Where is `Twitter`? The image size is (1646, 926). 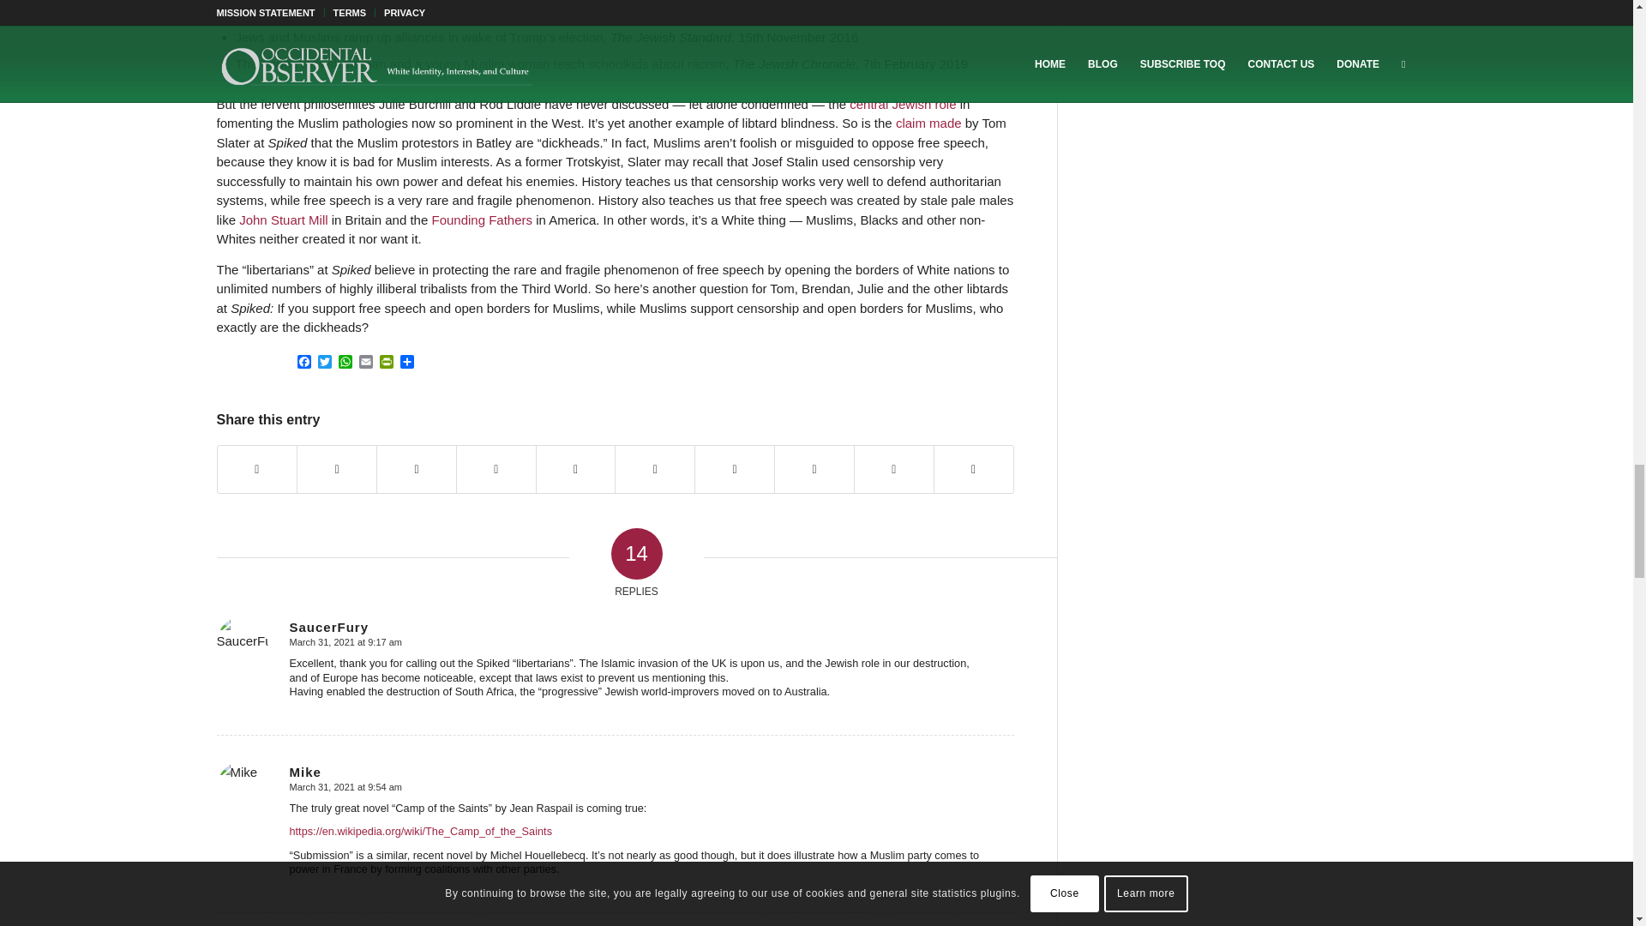
Twitter is located at coordinates (324, 363).